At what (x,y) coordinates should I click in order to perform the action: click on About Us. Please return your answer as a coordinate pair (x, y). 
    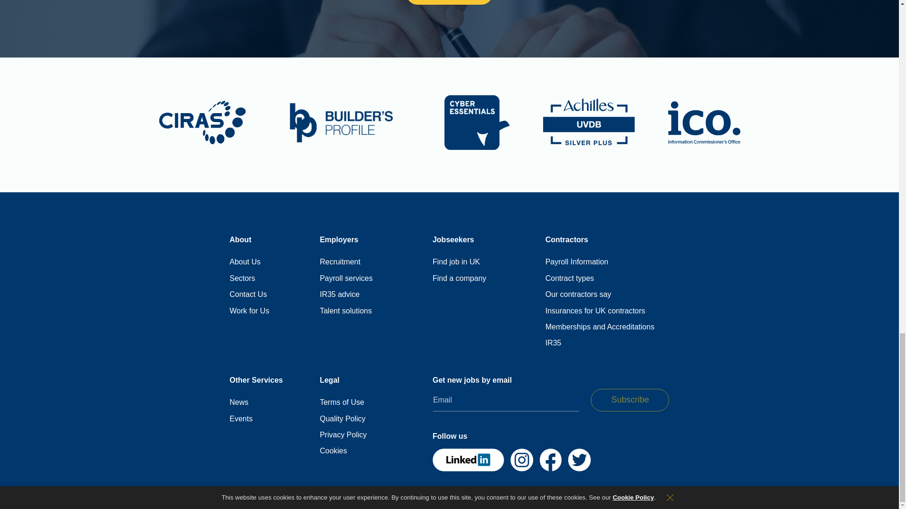
    Looking at the image, I should click on (244, 262).